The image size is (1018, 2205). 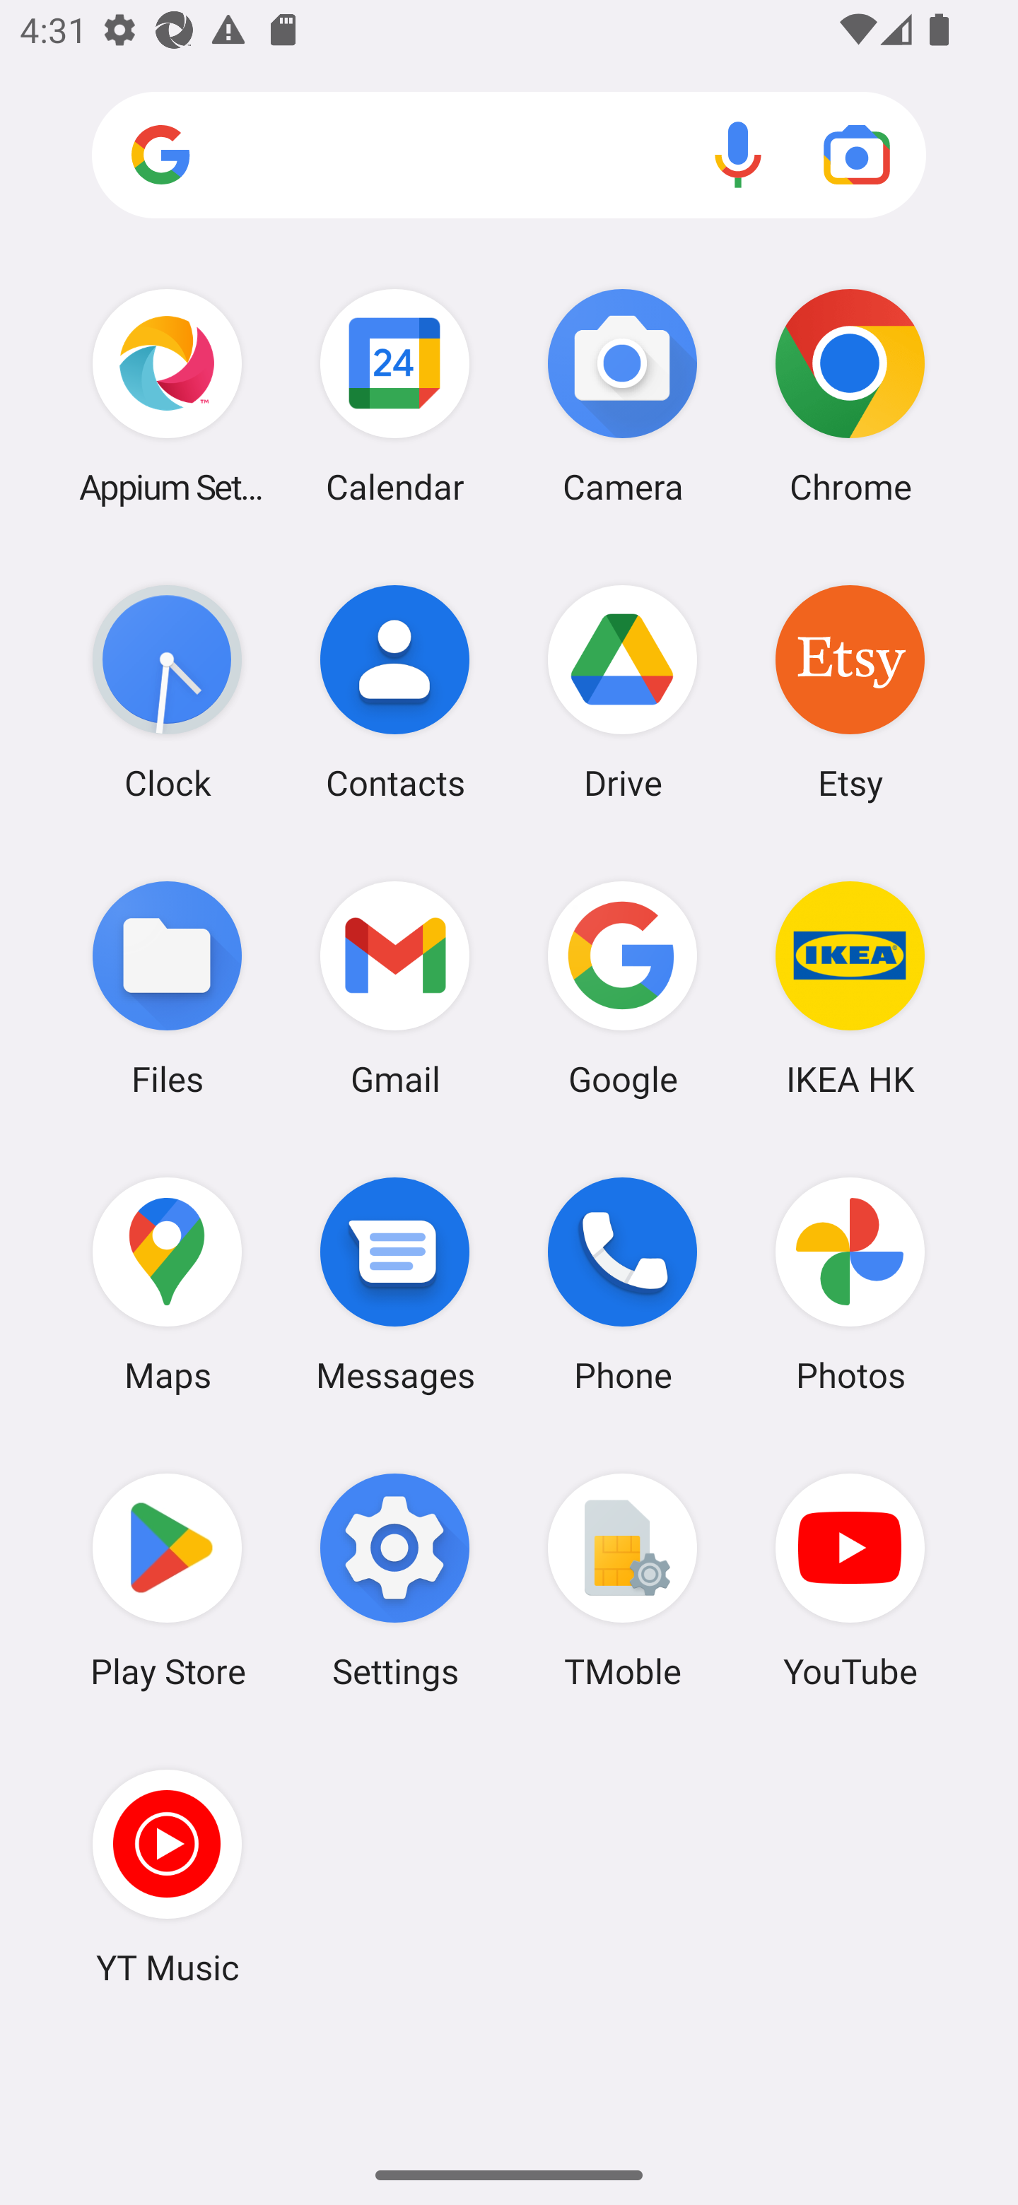 What do you see at coordinates (623, 1581) in the screenshot?
I see `TMoble` at bounding box center [623, 1581].